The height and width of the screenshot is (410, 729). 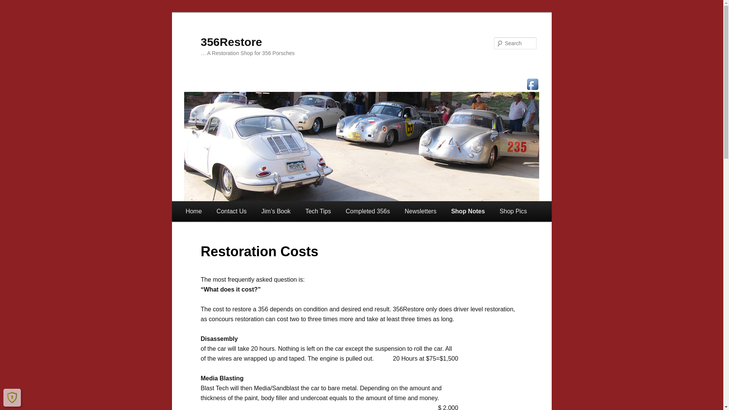 I want to click on Visit Us On Facebook, so click(x=532, y=84).